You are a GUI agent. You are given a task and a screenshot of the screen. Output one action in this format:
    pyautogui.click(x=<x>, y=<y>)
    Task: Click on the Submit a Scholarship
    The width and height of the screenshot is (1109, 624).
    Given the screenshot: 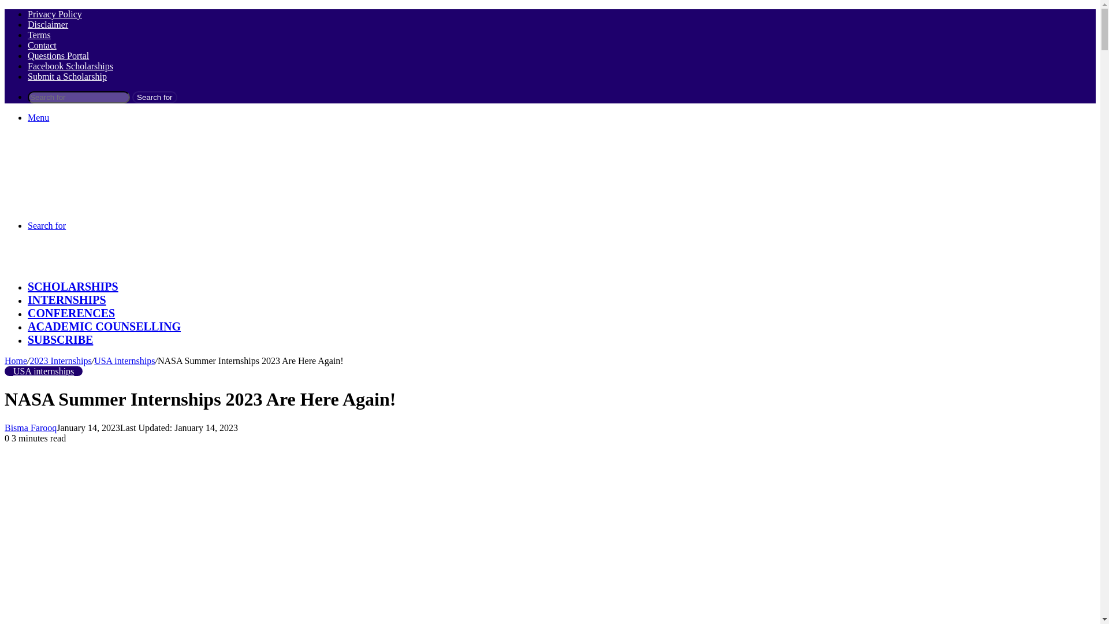 What is the action you would take?
    pyautogui.click(x=67, y=76)
    